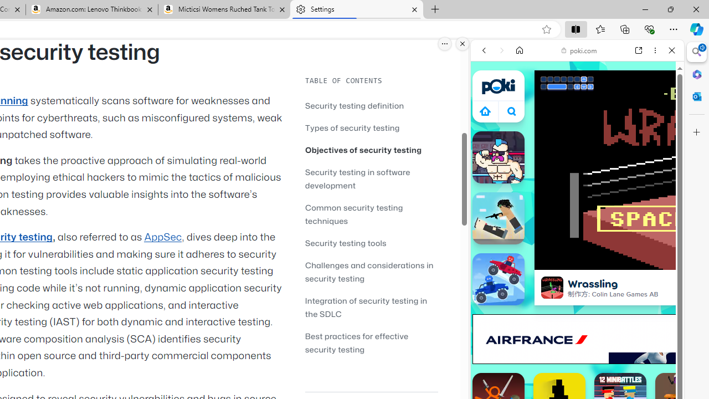 The height and width of the screenshot is (399, 709). I want to click on Rooftop Snipers, so click(499, 218).